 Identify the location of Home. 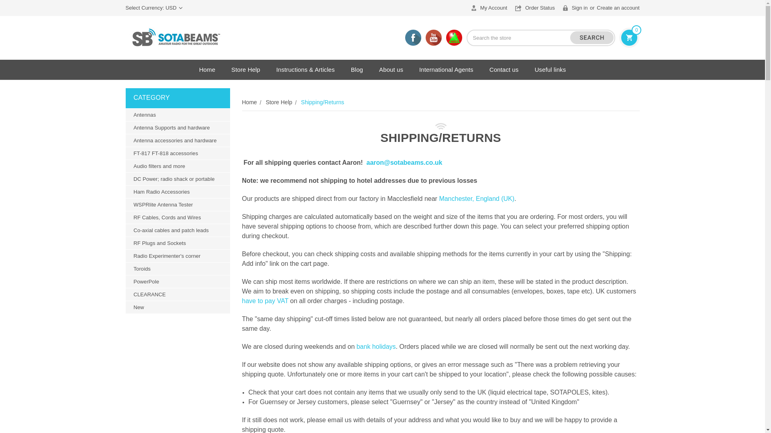
(207, 69).